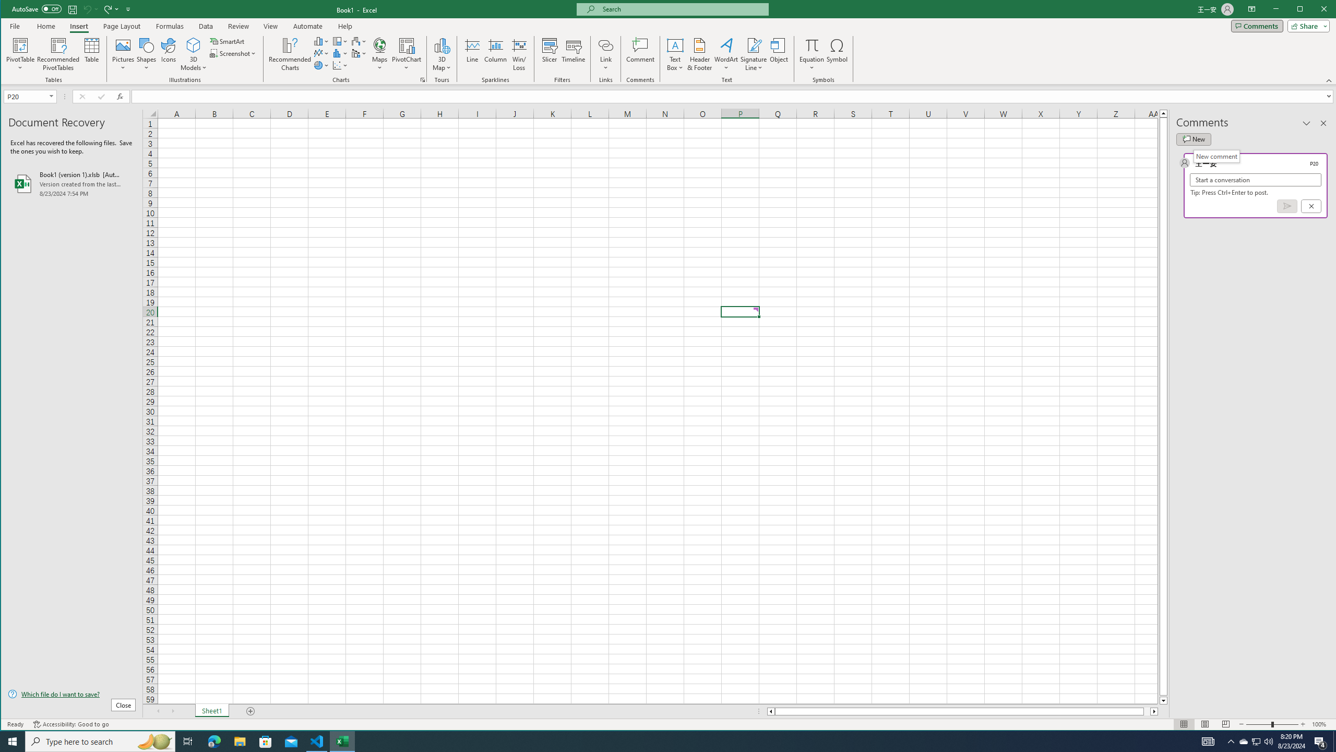 This screenshot has width=1336, height=752. I want to click on Object..., so click(779, 54).